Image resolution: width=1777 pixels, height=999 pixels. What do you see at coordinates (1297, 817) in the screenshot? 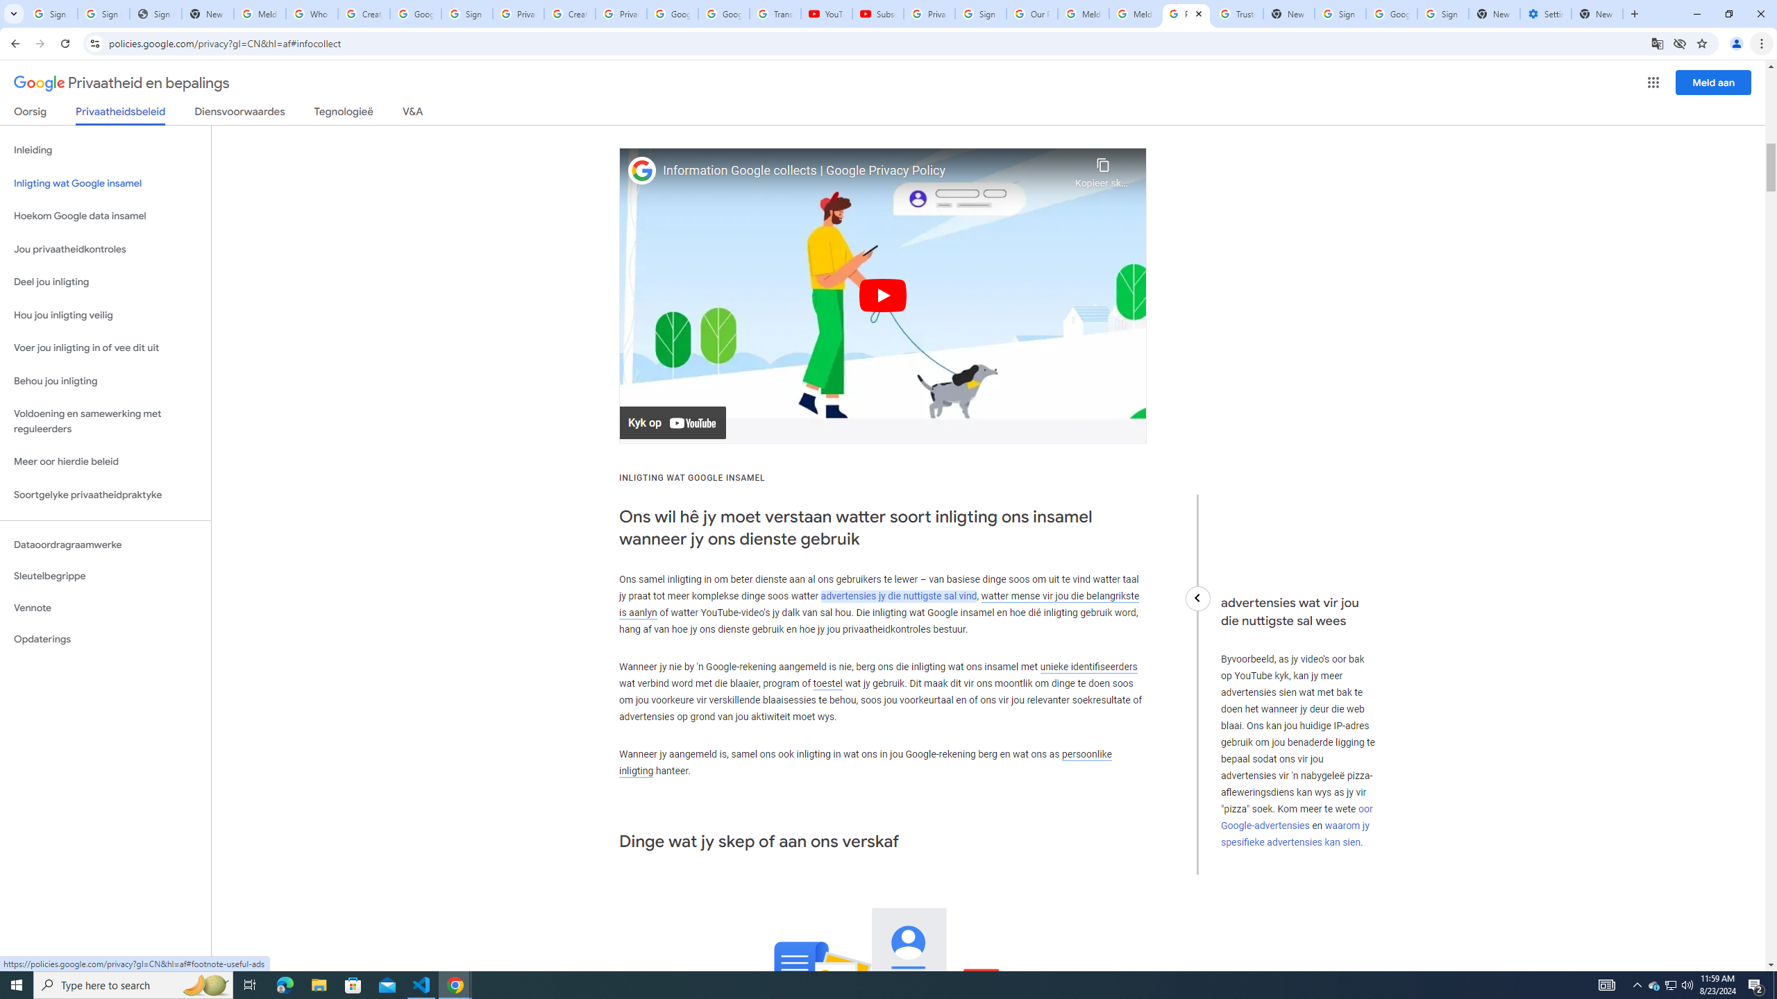
I see `oor Google-advertensies` at bounding box center [1297, 817].